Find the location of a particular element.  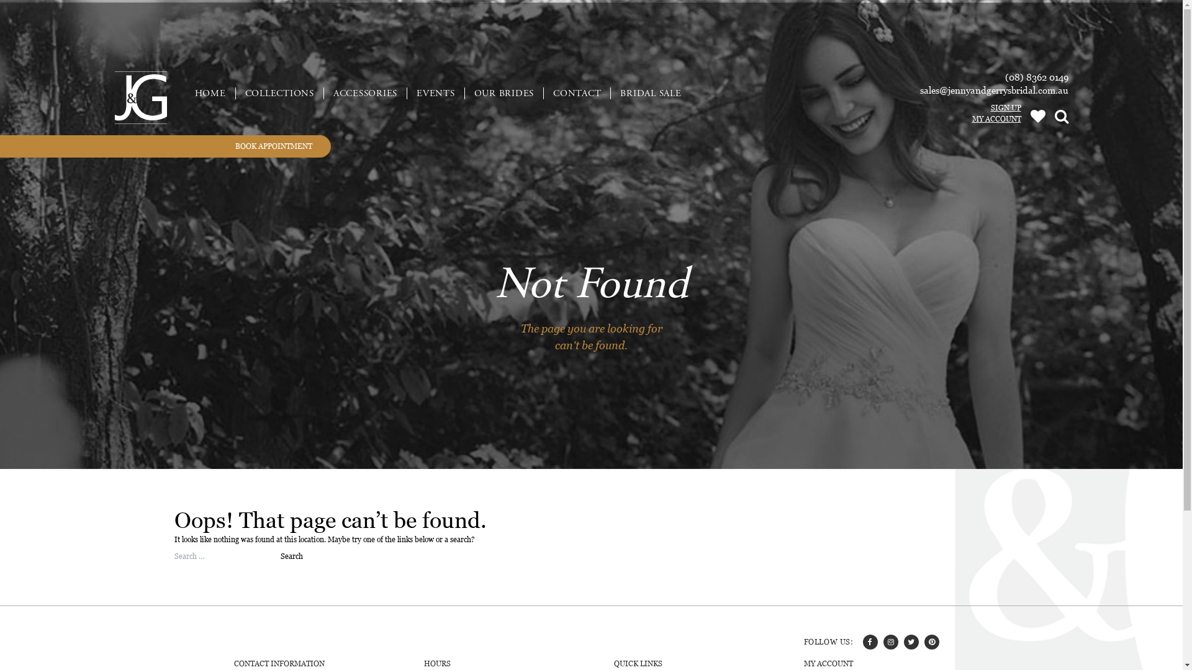

MY ACCOUNT is located at coordinates (995, 119).